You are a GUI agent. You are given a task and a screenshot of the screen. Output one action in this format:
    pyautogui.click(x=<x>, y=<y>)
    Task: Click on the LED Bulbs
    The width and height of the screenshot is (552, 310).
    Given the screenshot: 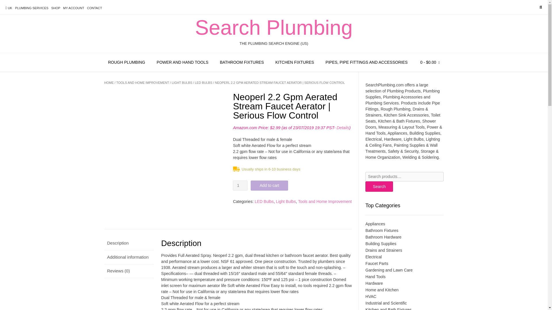 What is the action you would take?
    pyautogui.click(x=264, y=201)
    